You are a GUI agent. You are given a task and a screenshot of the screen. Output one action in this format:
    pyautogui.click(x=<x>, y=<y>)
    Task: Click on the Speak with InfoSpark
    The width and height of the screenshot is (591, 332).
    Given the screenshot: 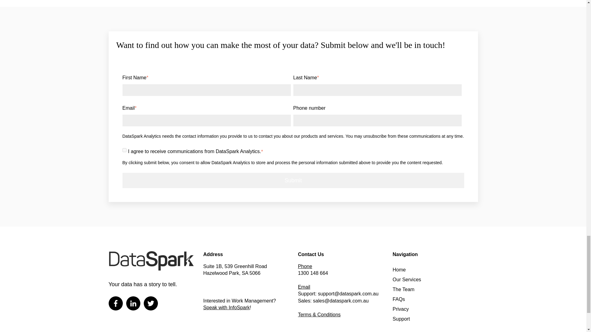 What is the action you would take?
    pyautogui.click(x=226, y=307)
    